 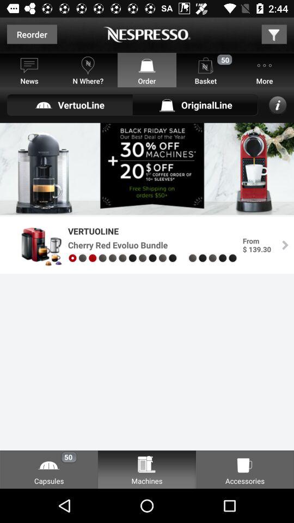 I want to click on image icon left to the text vertuoline, so click(x=35, y=245).